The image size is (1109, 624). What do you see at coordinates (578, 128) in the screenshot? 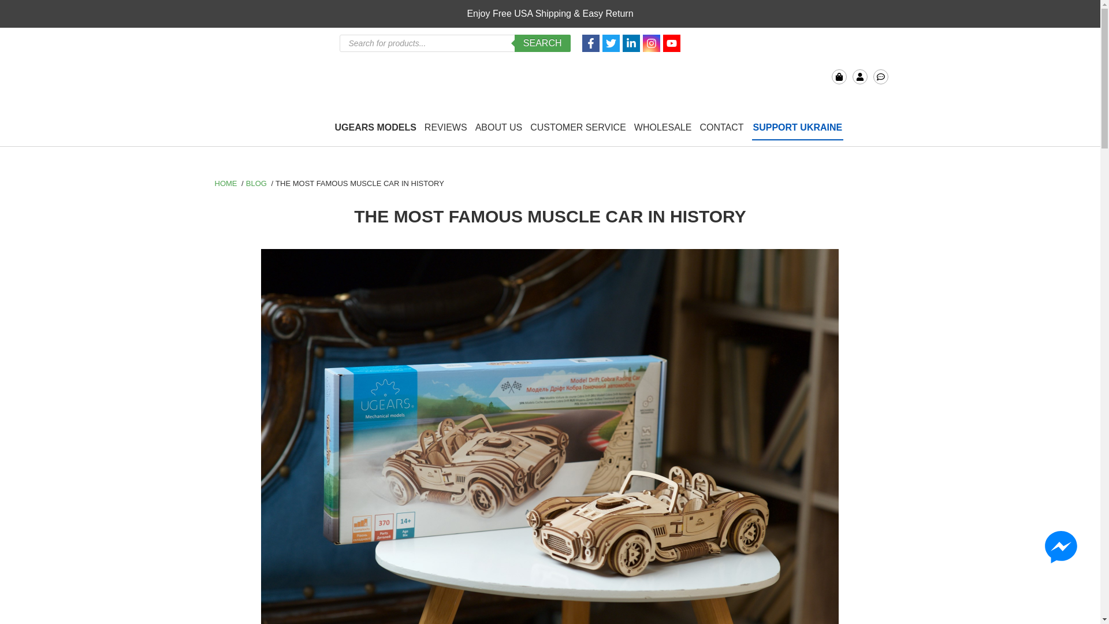
I see `CUSTOMER SERVICE` at bounding box center [578, 128].